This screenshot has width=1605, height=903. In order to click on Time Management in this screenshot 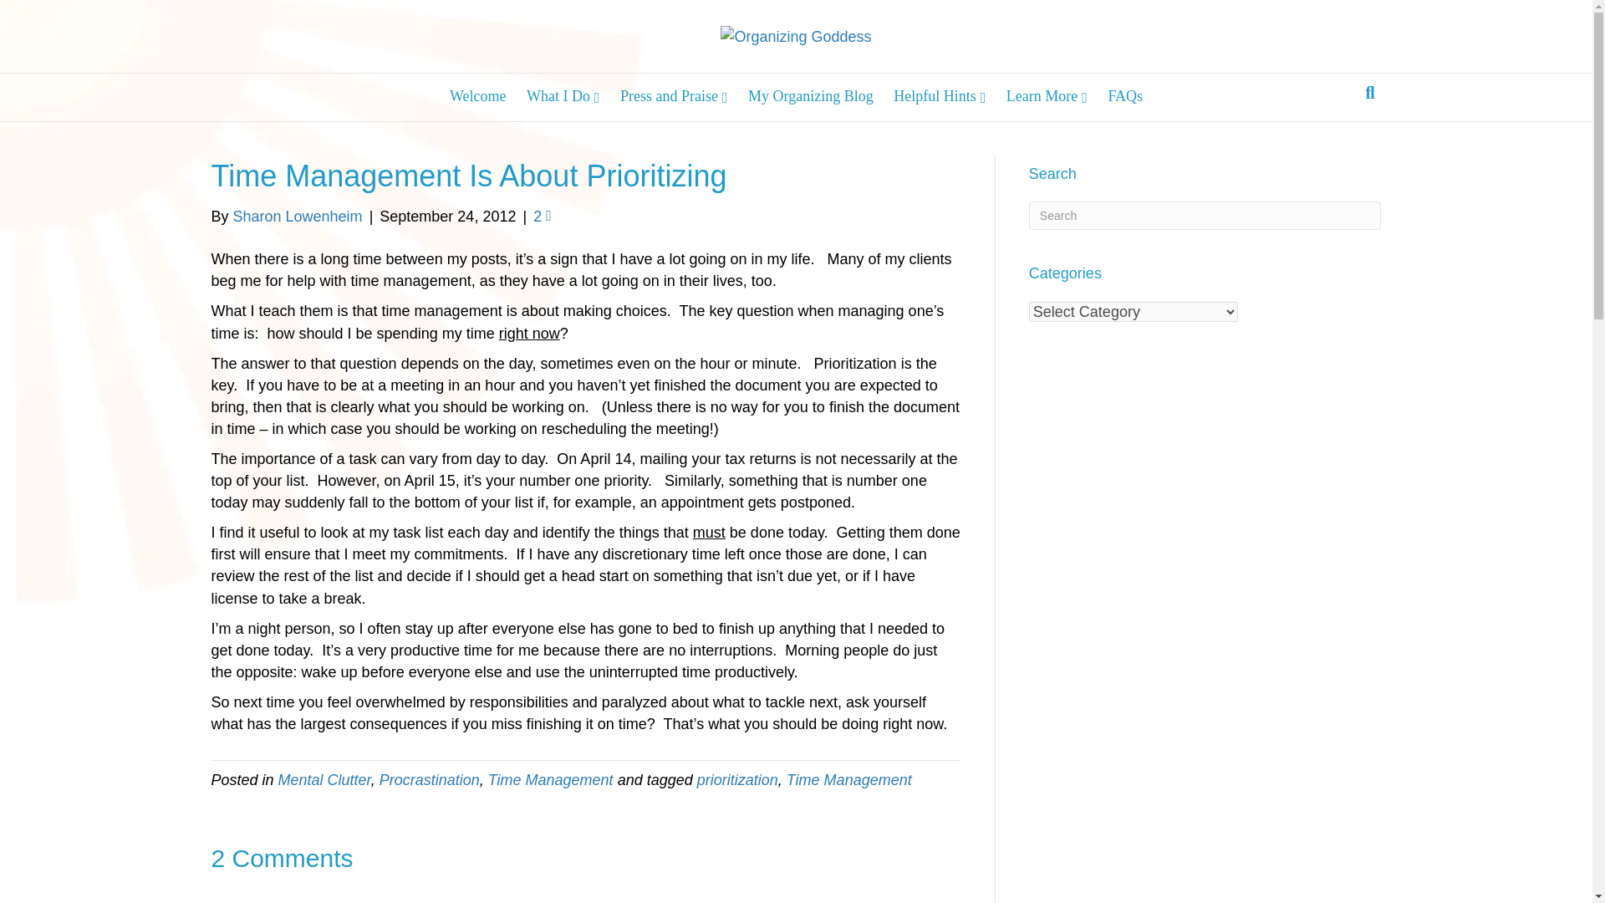, I will do `click(848, 779)`.